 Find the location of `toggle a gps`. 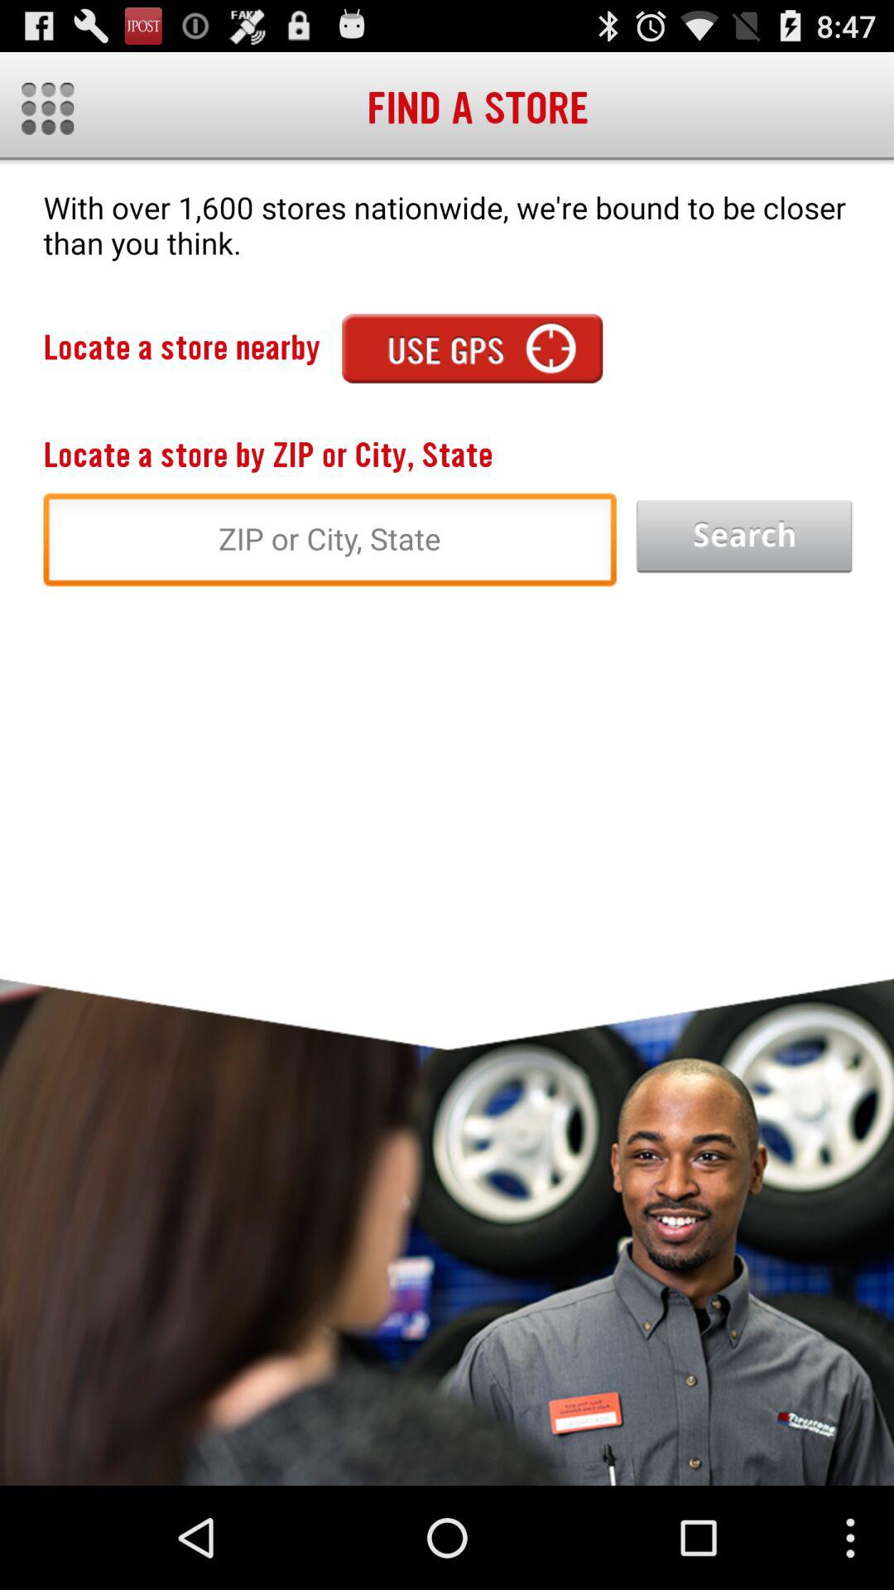

toggle a gps is located at coordinates (472, 348).